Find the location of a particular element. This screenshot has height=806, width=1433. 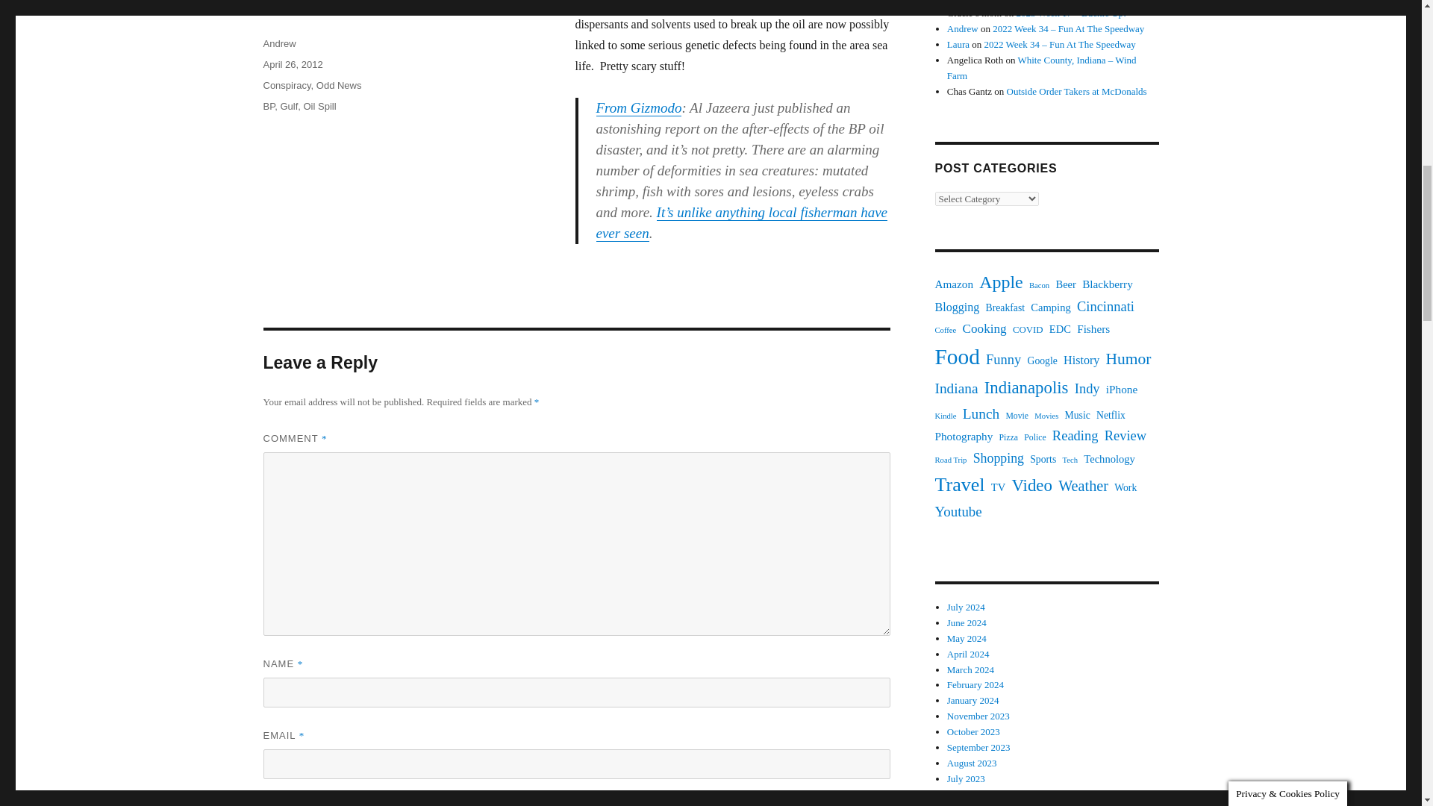

Bacon is located at coordinates (1039, 285).